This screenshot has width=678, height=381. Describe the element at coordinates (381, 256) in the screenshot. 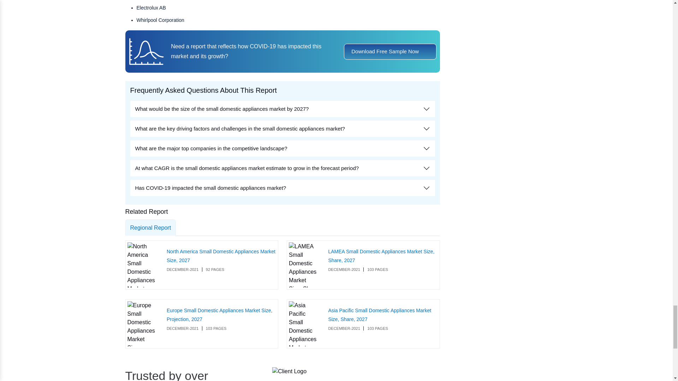

I see `LAMEA Small Domestic Appliances Market Size, Share, 2027` at that location.